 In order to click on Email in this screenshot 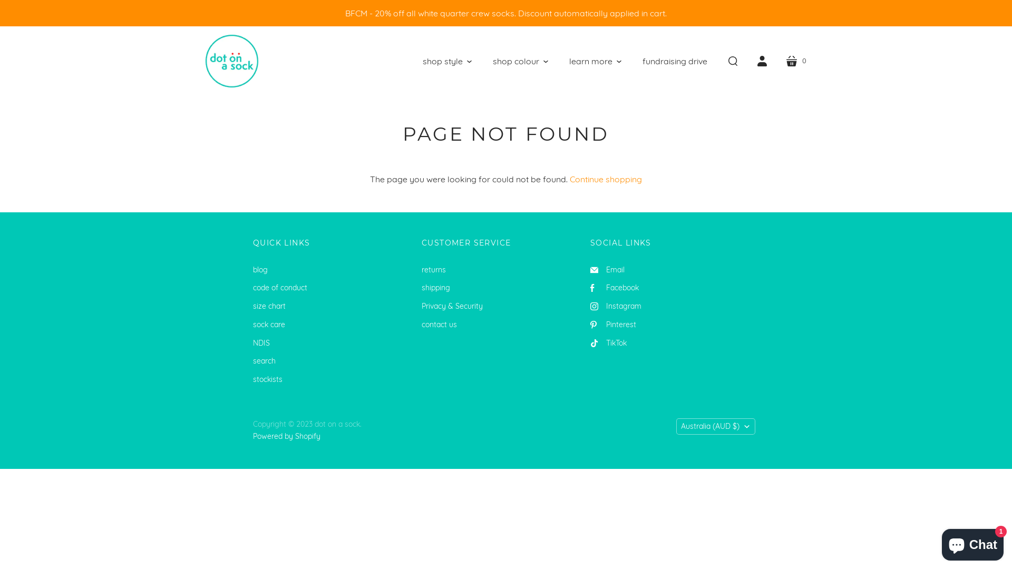, I will do `click(607, 269)`.